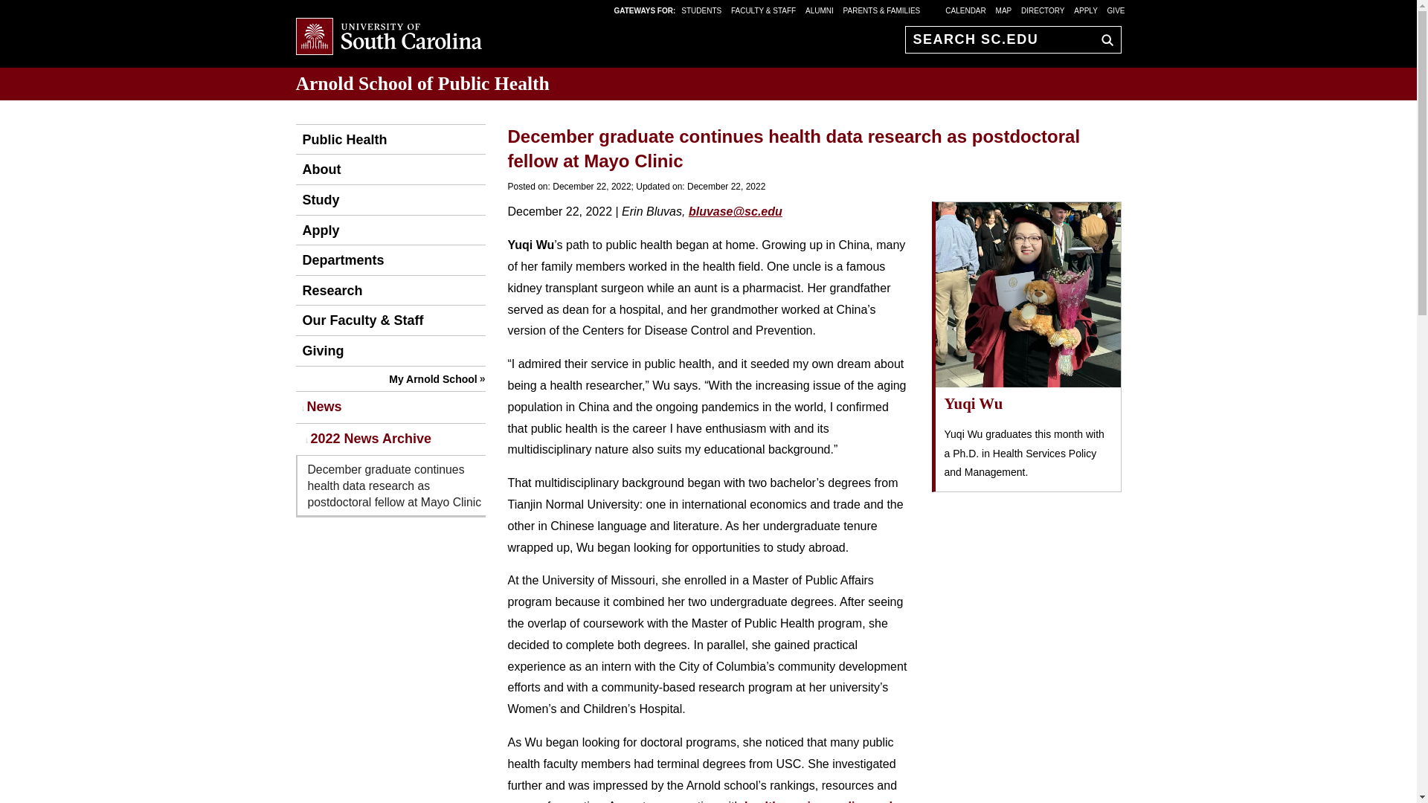 This screenshot has width=1428, height=803. Describe the element at coordinates (1116, 10) in the screenshot. I see `GIVE` at that location.